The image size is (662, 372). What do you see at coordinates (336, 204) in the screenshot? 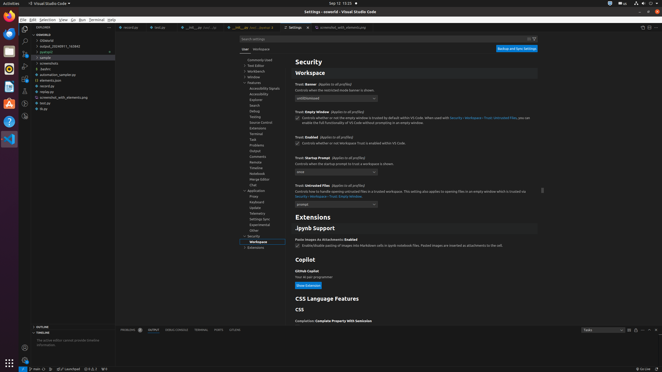
I see `prompt` at bounding box center [336, 204].